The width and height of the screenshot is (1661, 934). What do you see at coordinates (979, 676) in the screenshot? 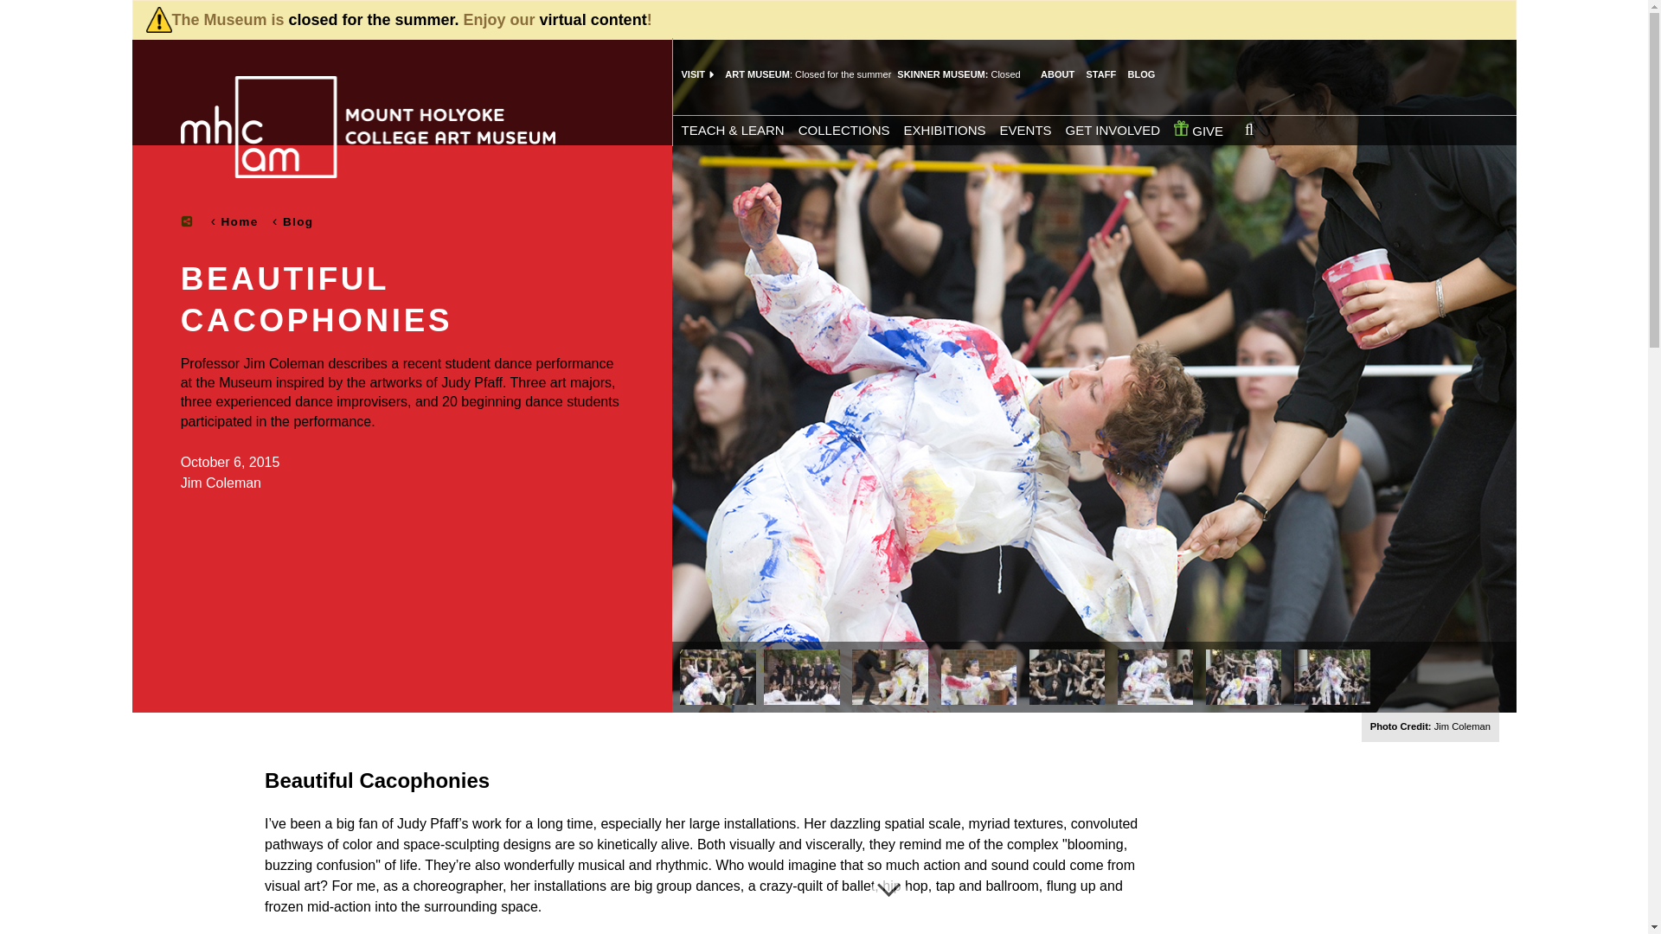
I see `Student dancers perform outside the Museum` at bounding box center [979, 676].